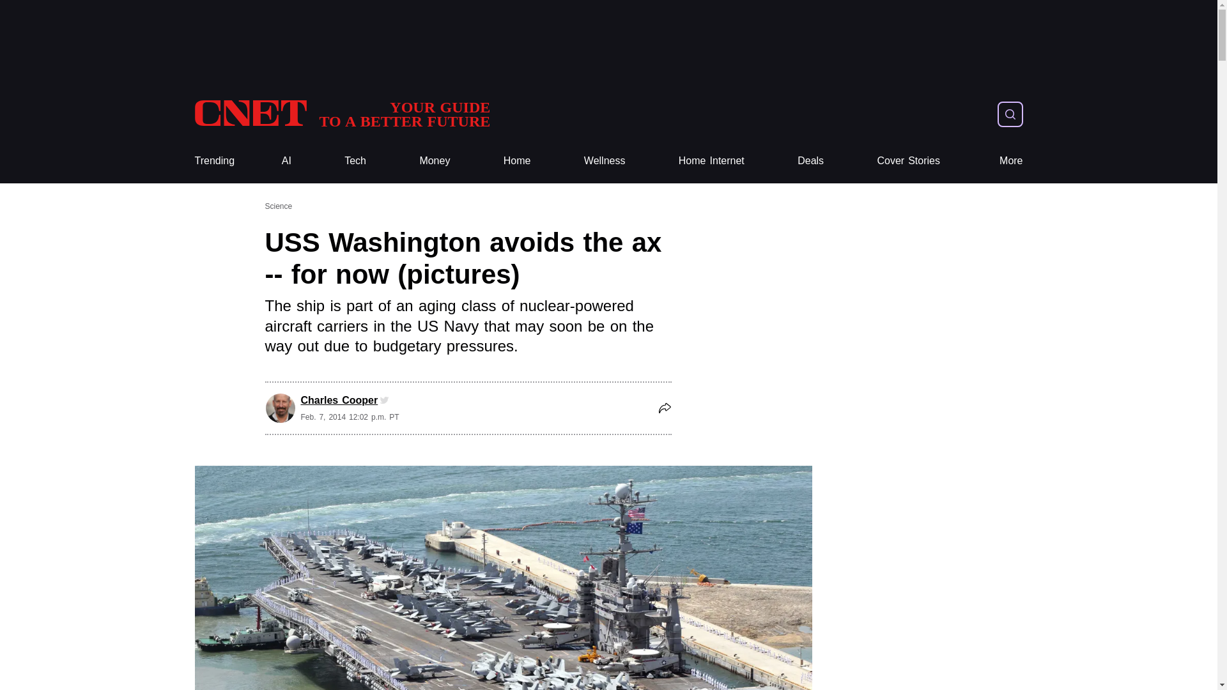 This screenshot has width=1227, height=690. I want to click on Tech, so click(355, 161).